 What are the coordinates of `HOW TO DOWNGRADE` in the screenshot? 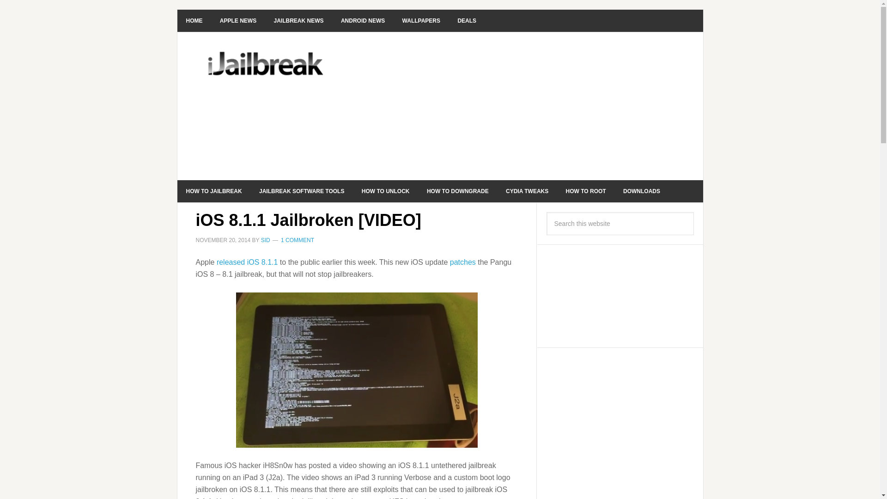 It's located at (457, 191).